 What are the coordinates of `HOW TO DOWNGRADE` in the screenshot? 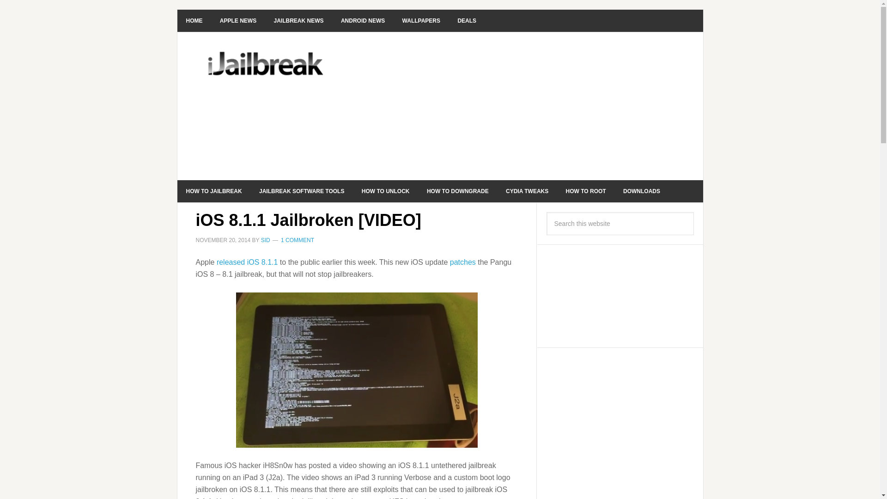 It's located at (457, 191).